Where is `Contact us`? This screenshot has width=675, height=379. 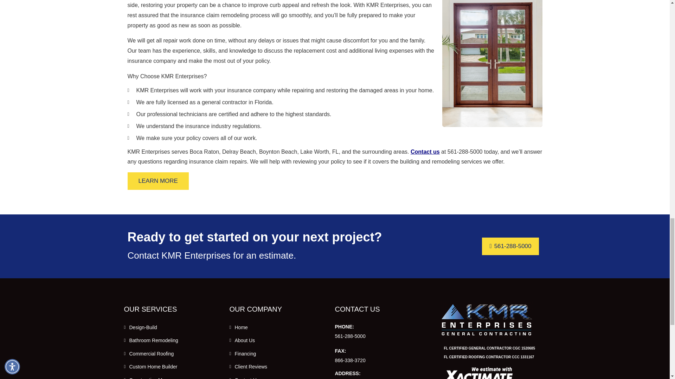 Contact us is located at coordinates (425, 152).